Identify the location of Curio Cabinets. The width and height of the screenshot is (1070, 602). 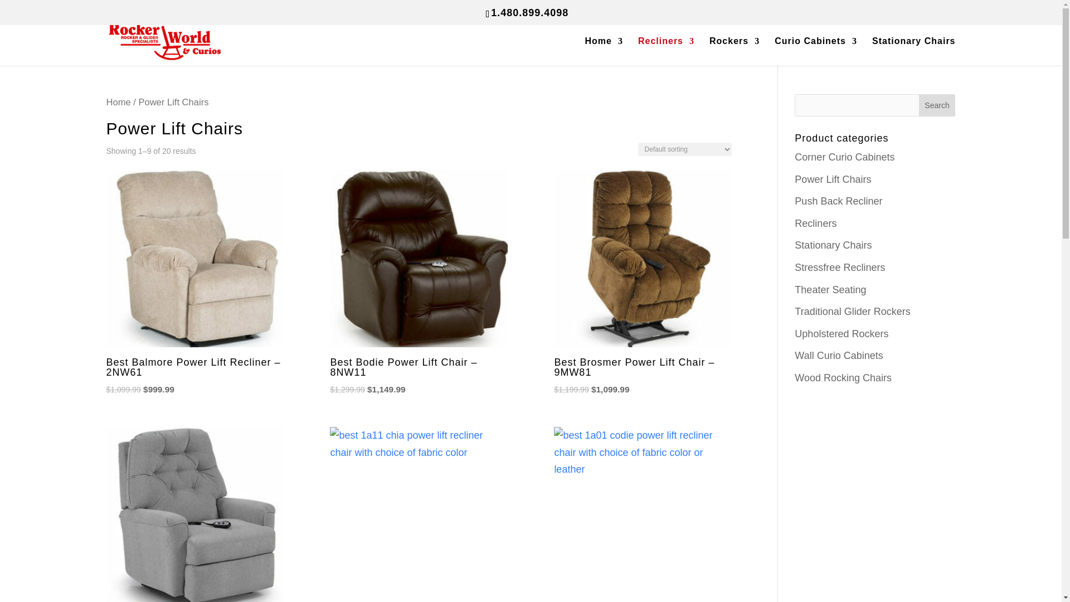
(816, 51).